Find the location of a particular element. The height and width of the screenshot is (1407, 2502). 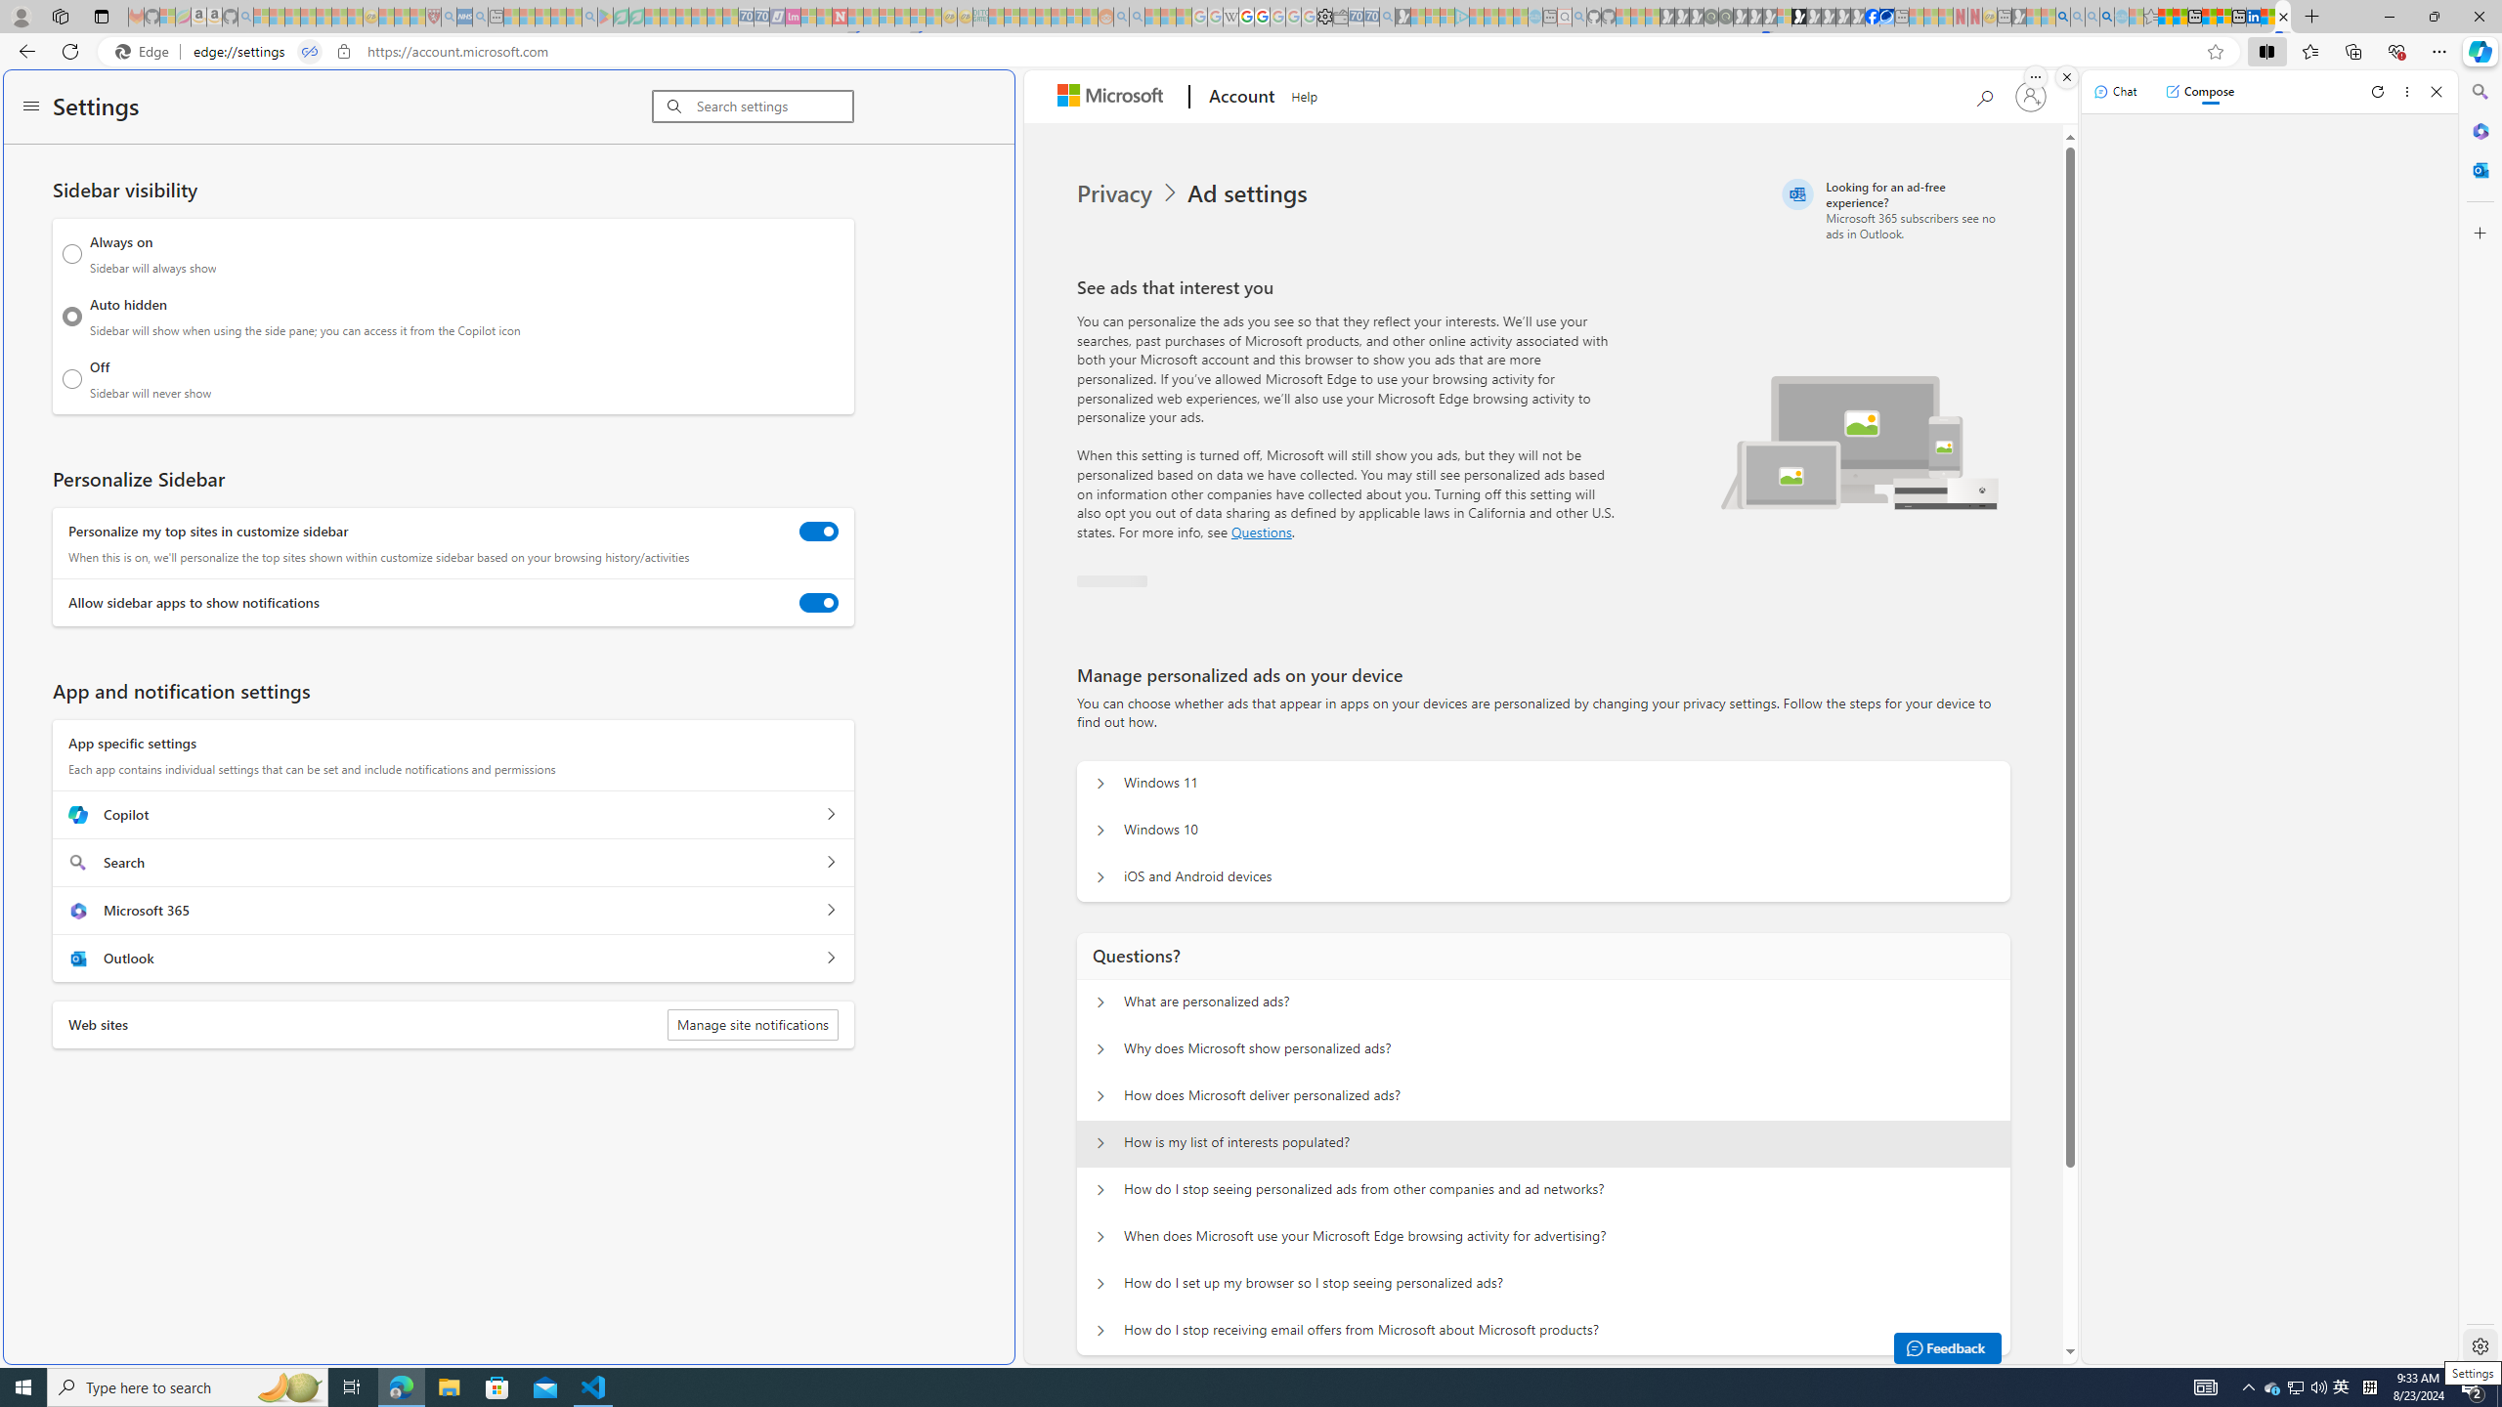

More options. is located at coordinates (2035, 77).